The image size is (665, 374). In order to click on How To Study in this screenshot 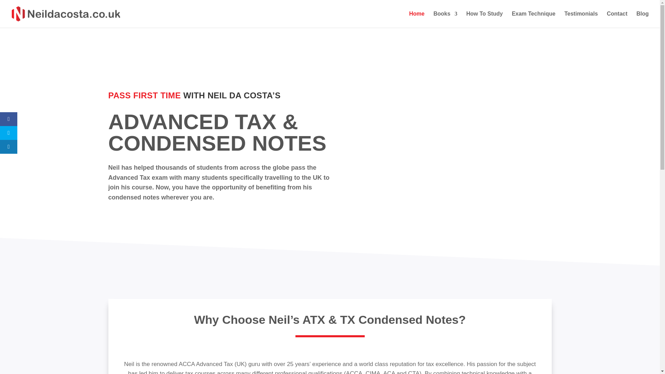, I will do `click(484, 19)`.